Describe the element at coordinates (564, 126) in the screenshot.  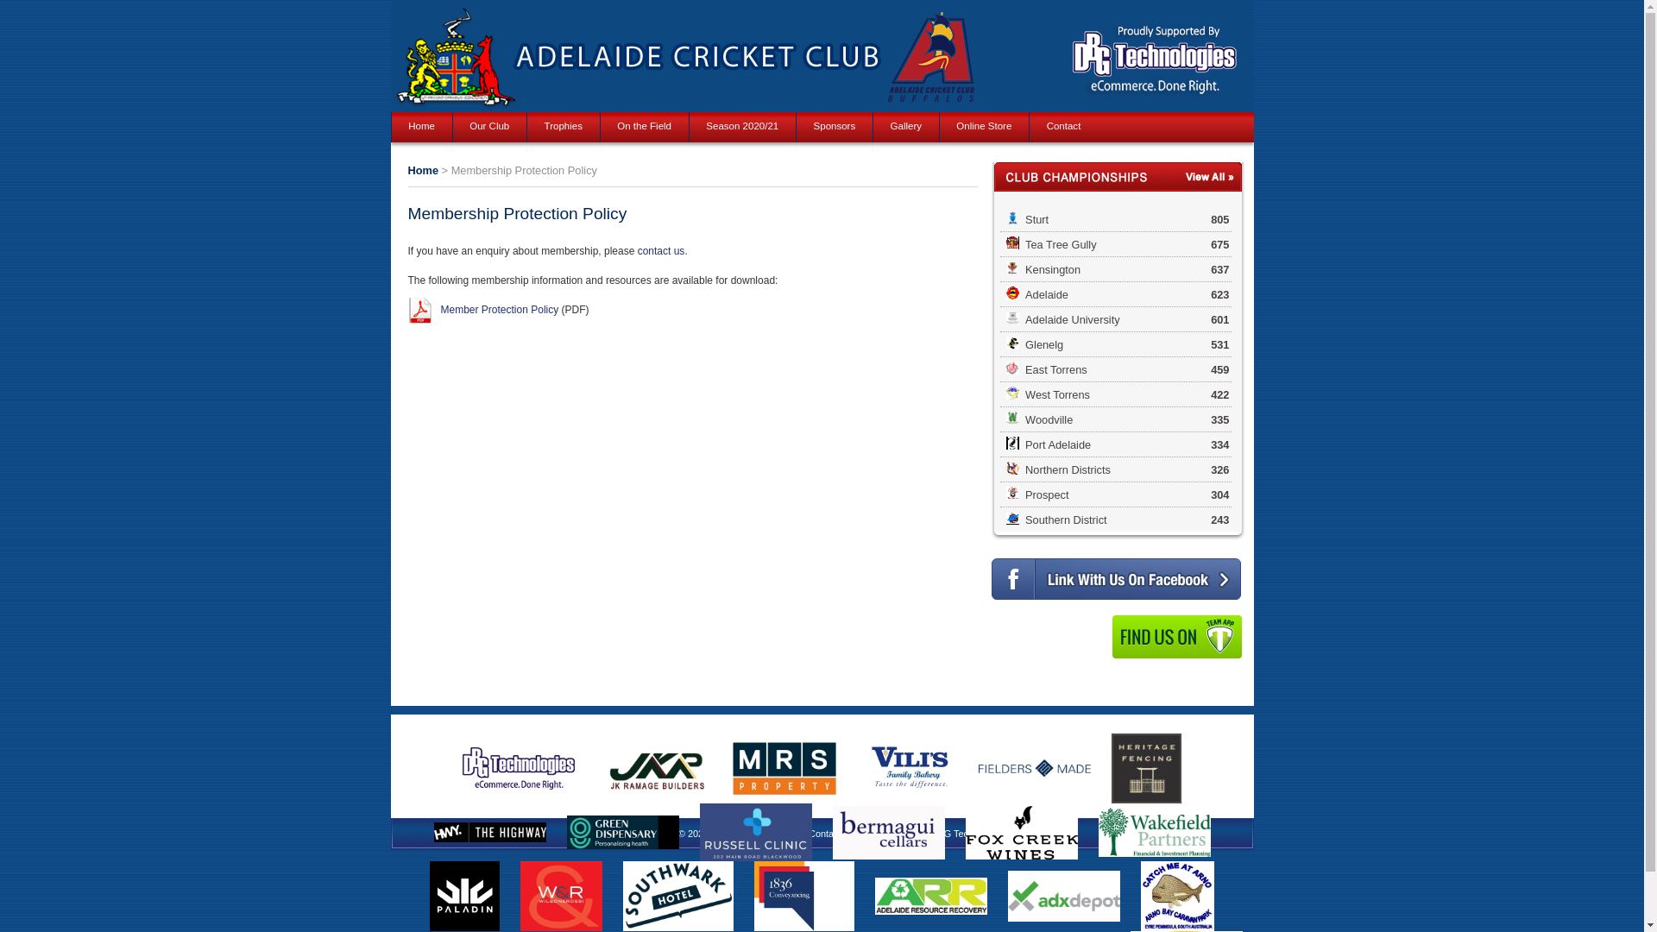
I see `Trophies` at that location.